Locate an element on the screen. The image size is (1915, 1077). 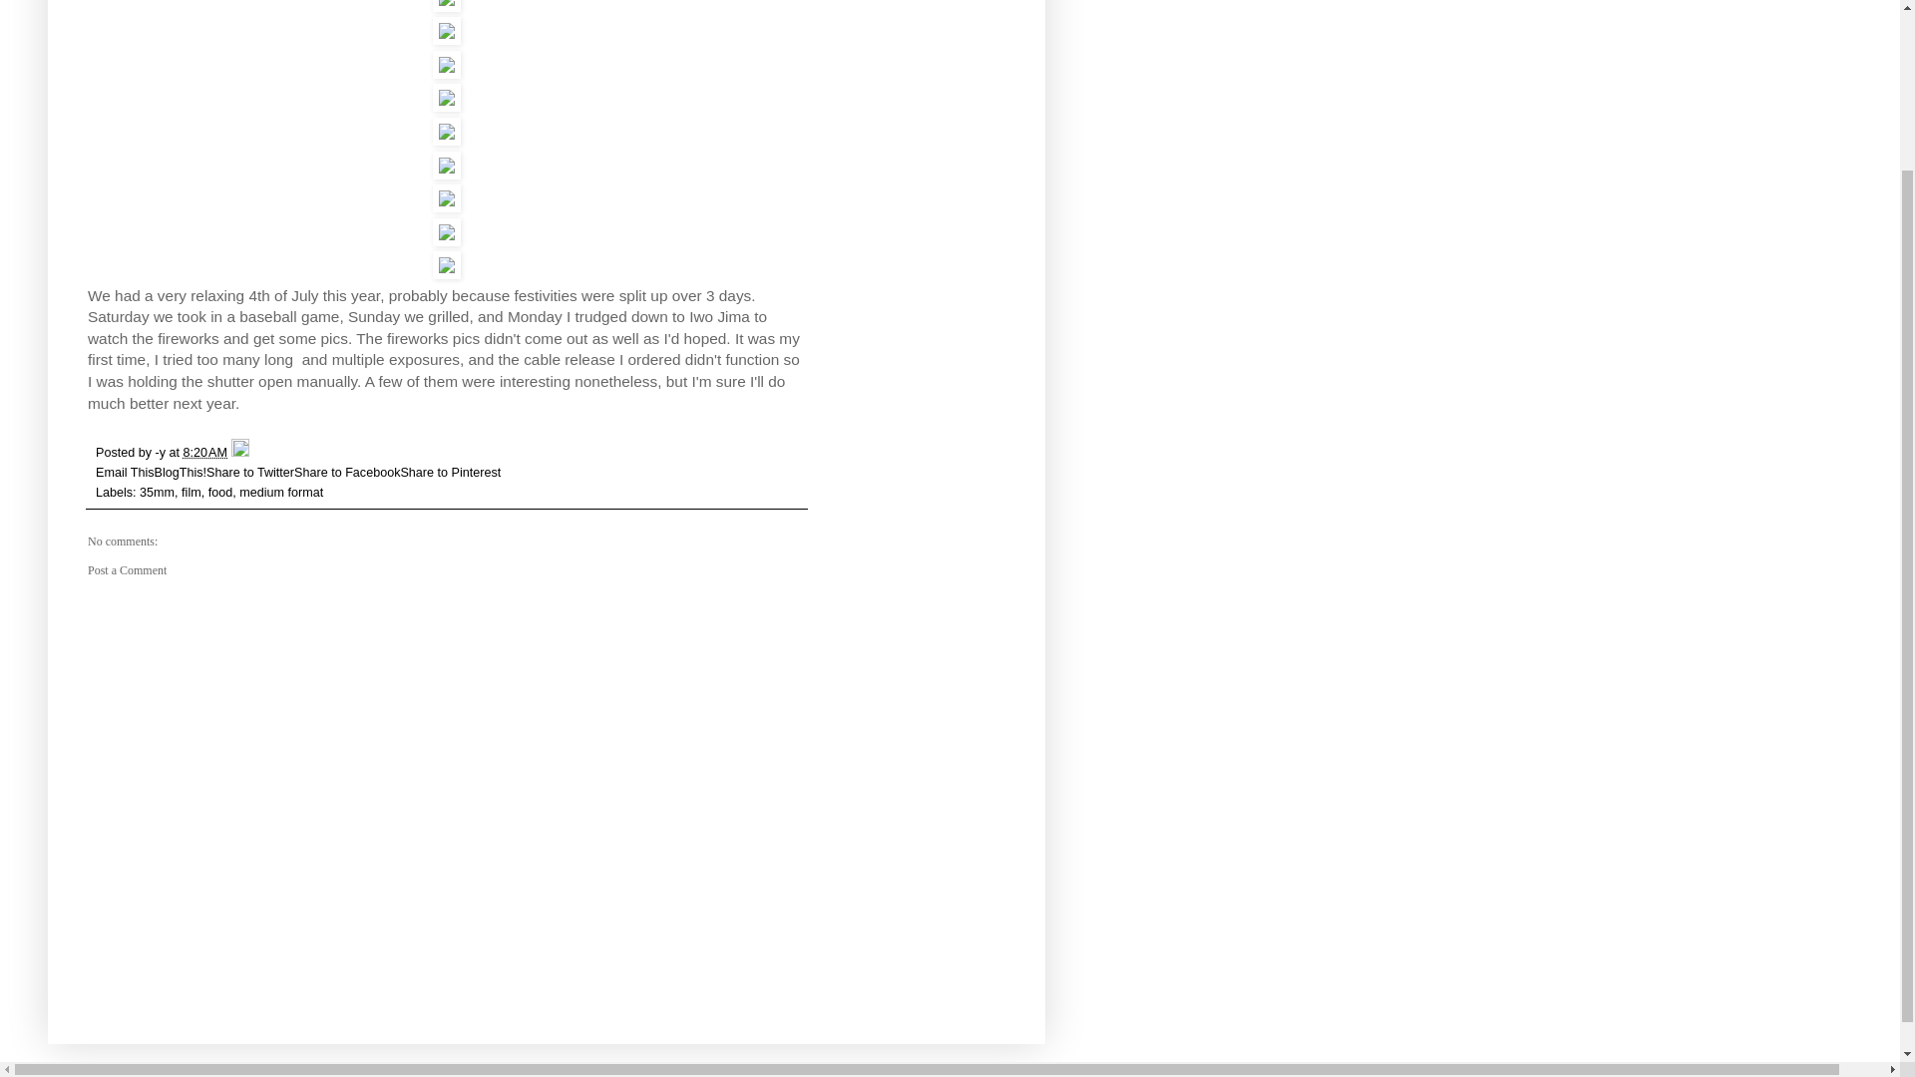
BlogThis! is located at coordinates (181, 472).